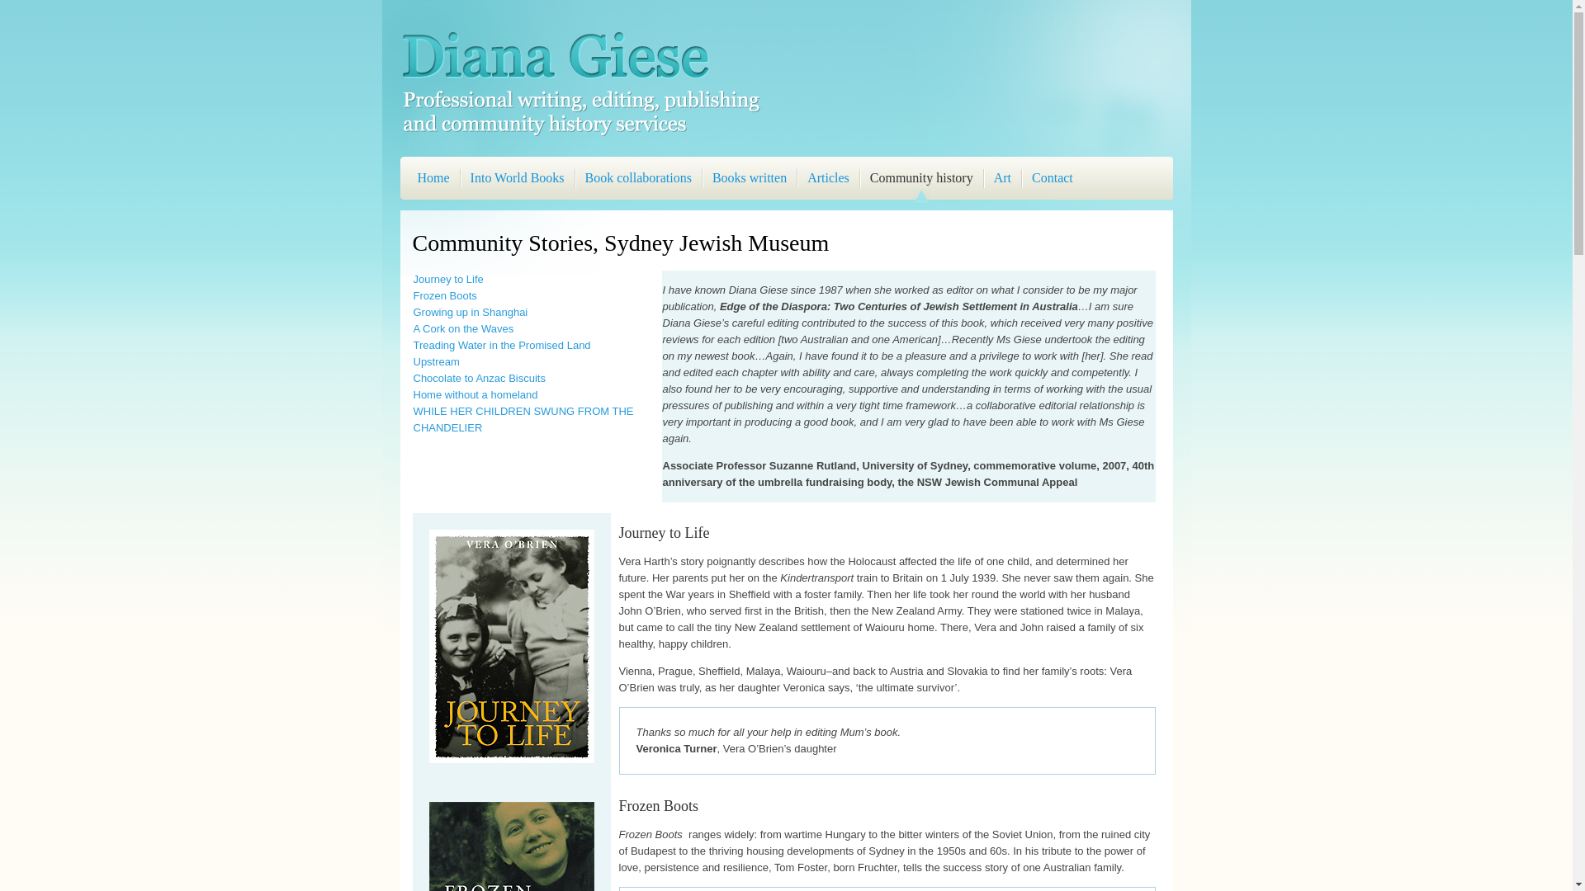  I want to click on Articles, so click(829, 181).